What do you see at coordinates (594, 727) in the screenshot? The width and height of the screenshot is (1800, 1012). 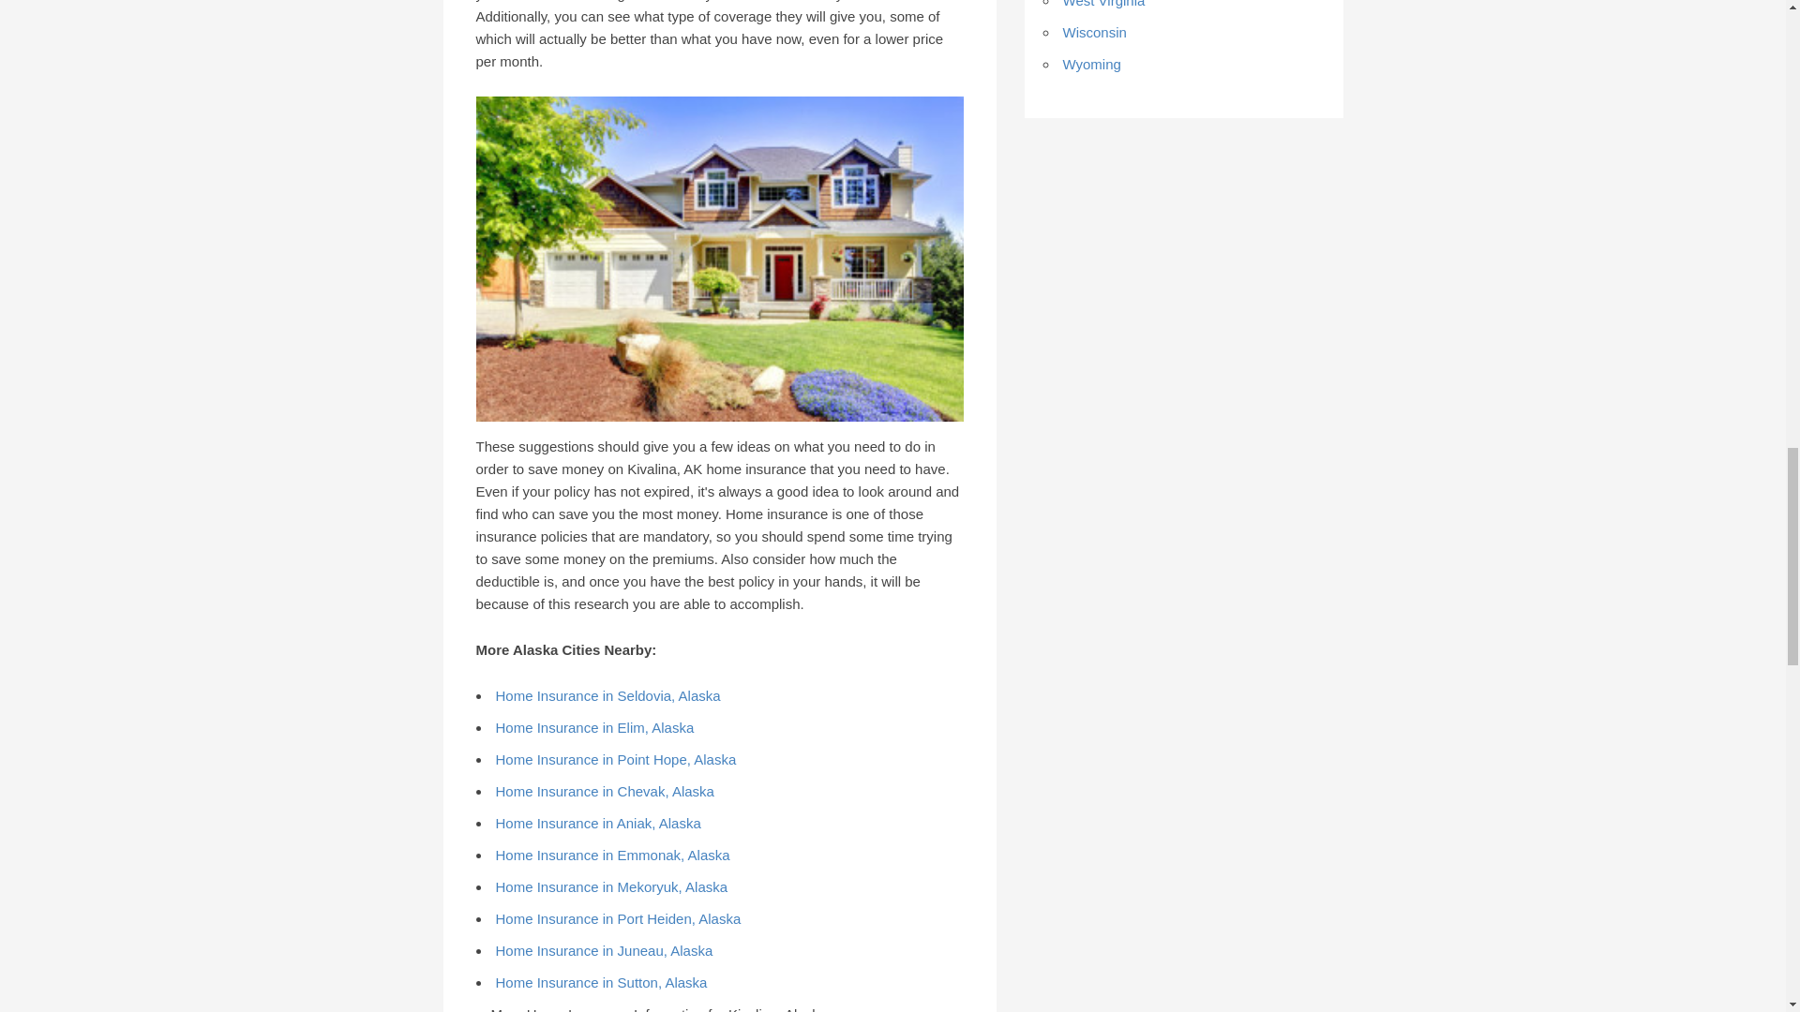 I see `Home Insurance in Elim, Alaska` at bounding box center [594, 727].